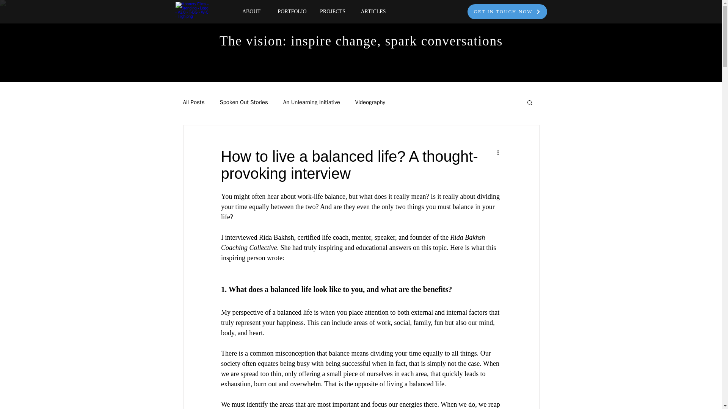  What do you see at coordinates (292, 11) in the screenshot?
I see `PORTFOLIO` at bounding box center [292, 11].